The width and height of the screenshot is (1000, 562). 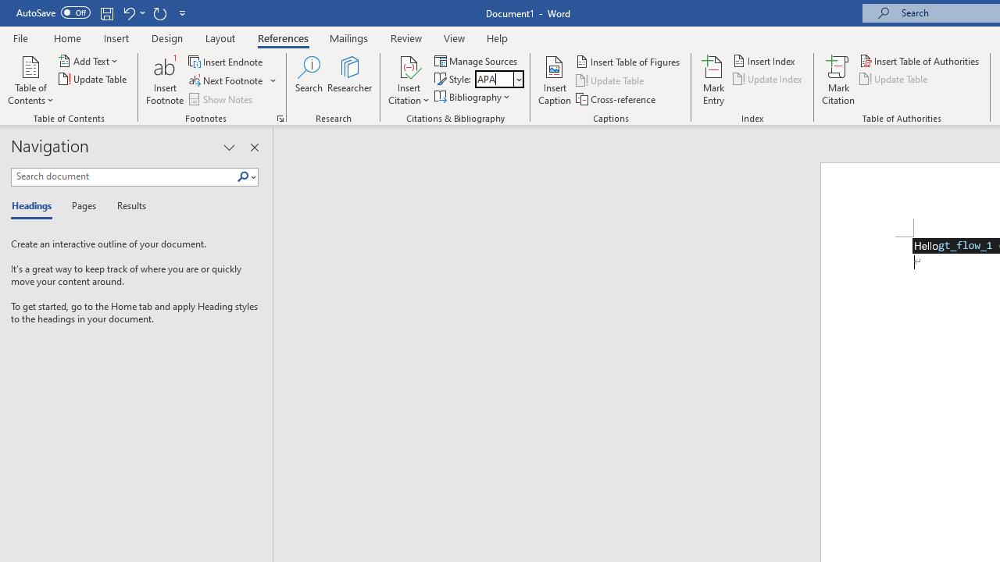 I want to click on Search document, so click(x=123, y=176).